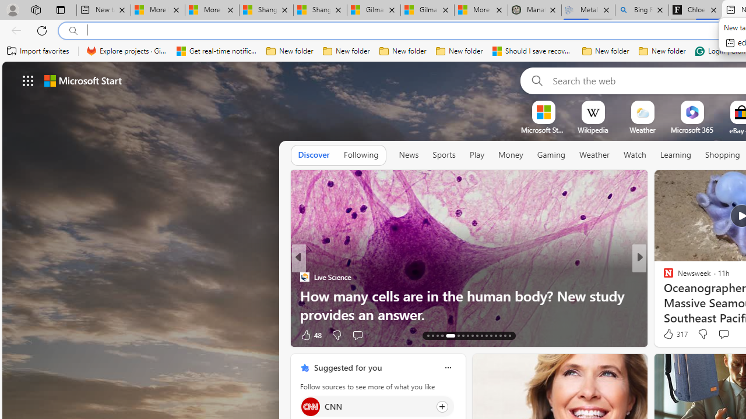 The image size is (746, 419). What do you see at coordinates (310, 406) in the screenshot?
I see `CNN` at bounding box center [310, 406].